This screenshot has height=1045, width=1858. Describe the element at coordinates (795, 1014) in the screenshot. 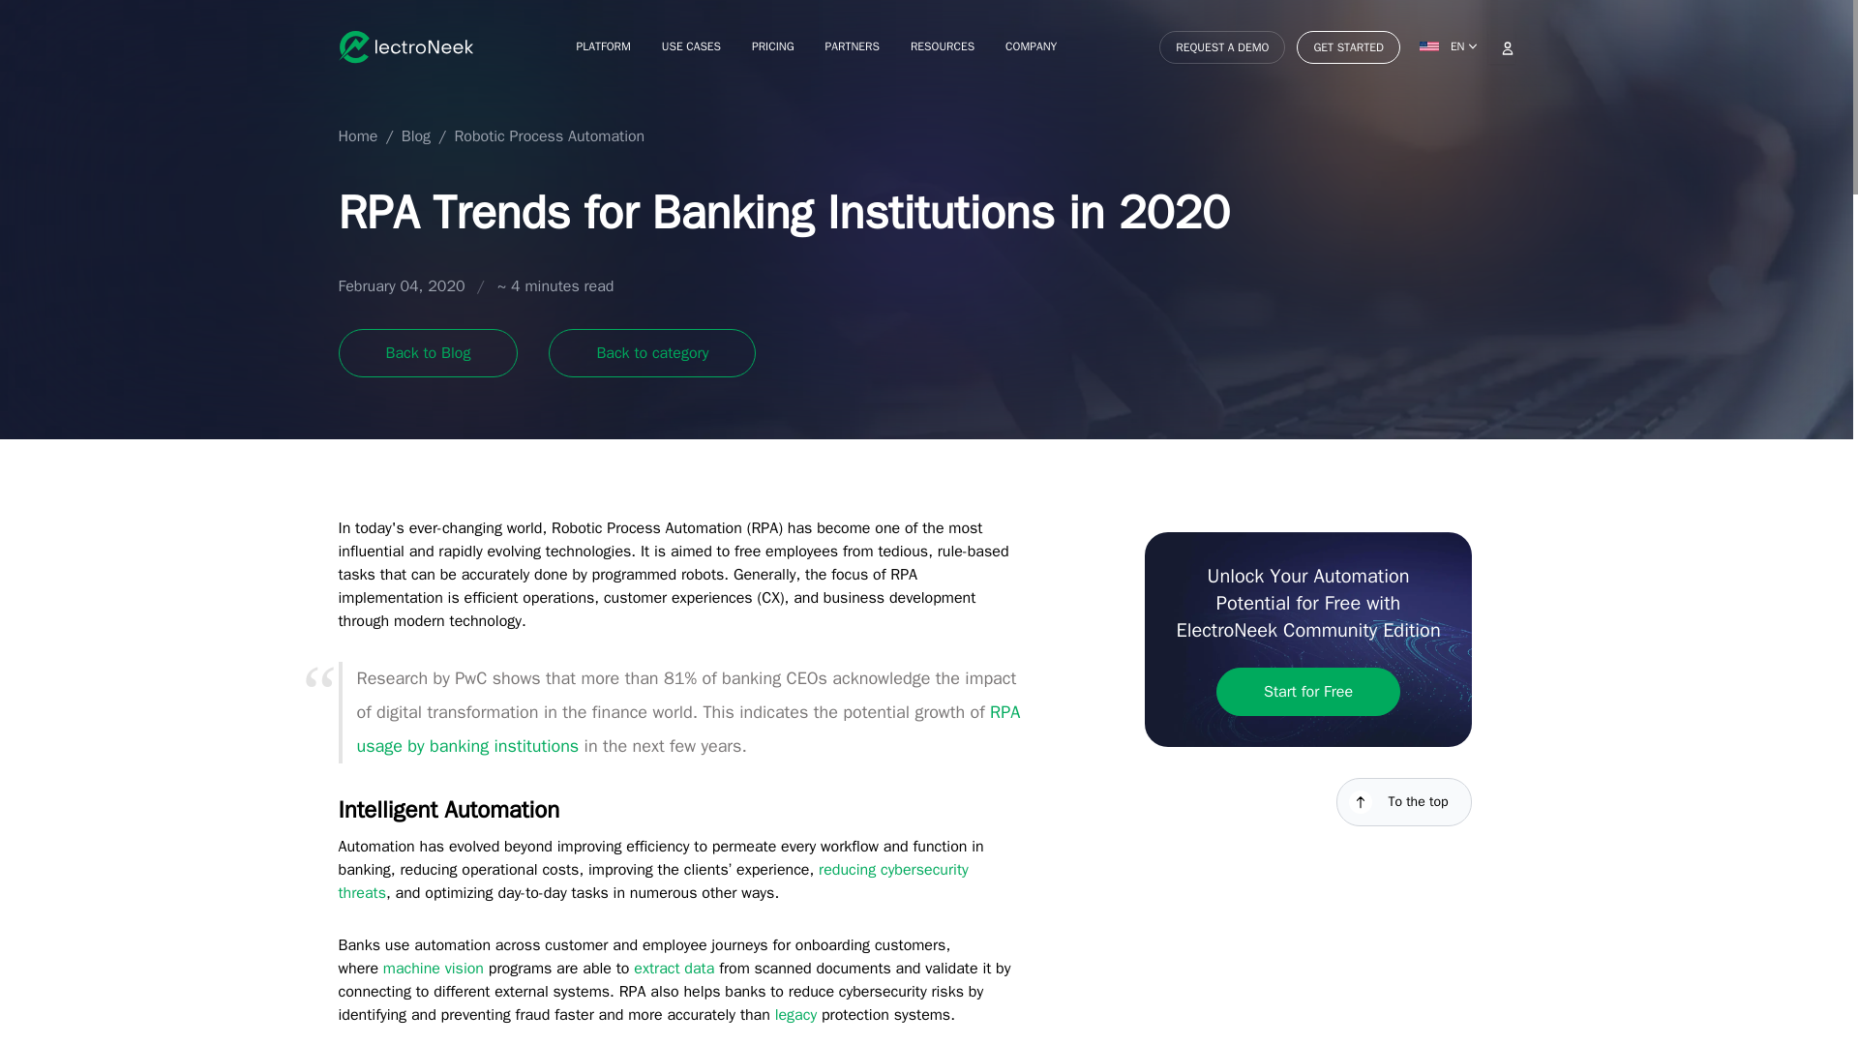

I see `legacy` at that location.